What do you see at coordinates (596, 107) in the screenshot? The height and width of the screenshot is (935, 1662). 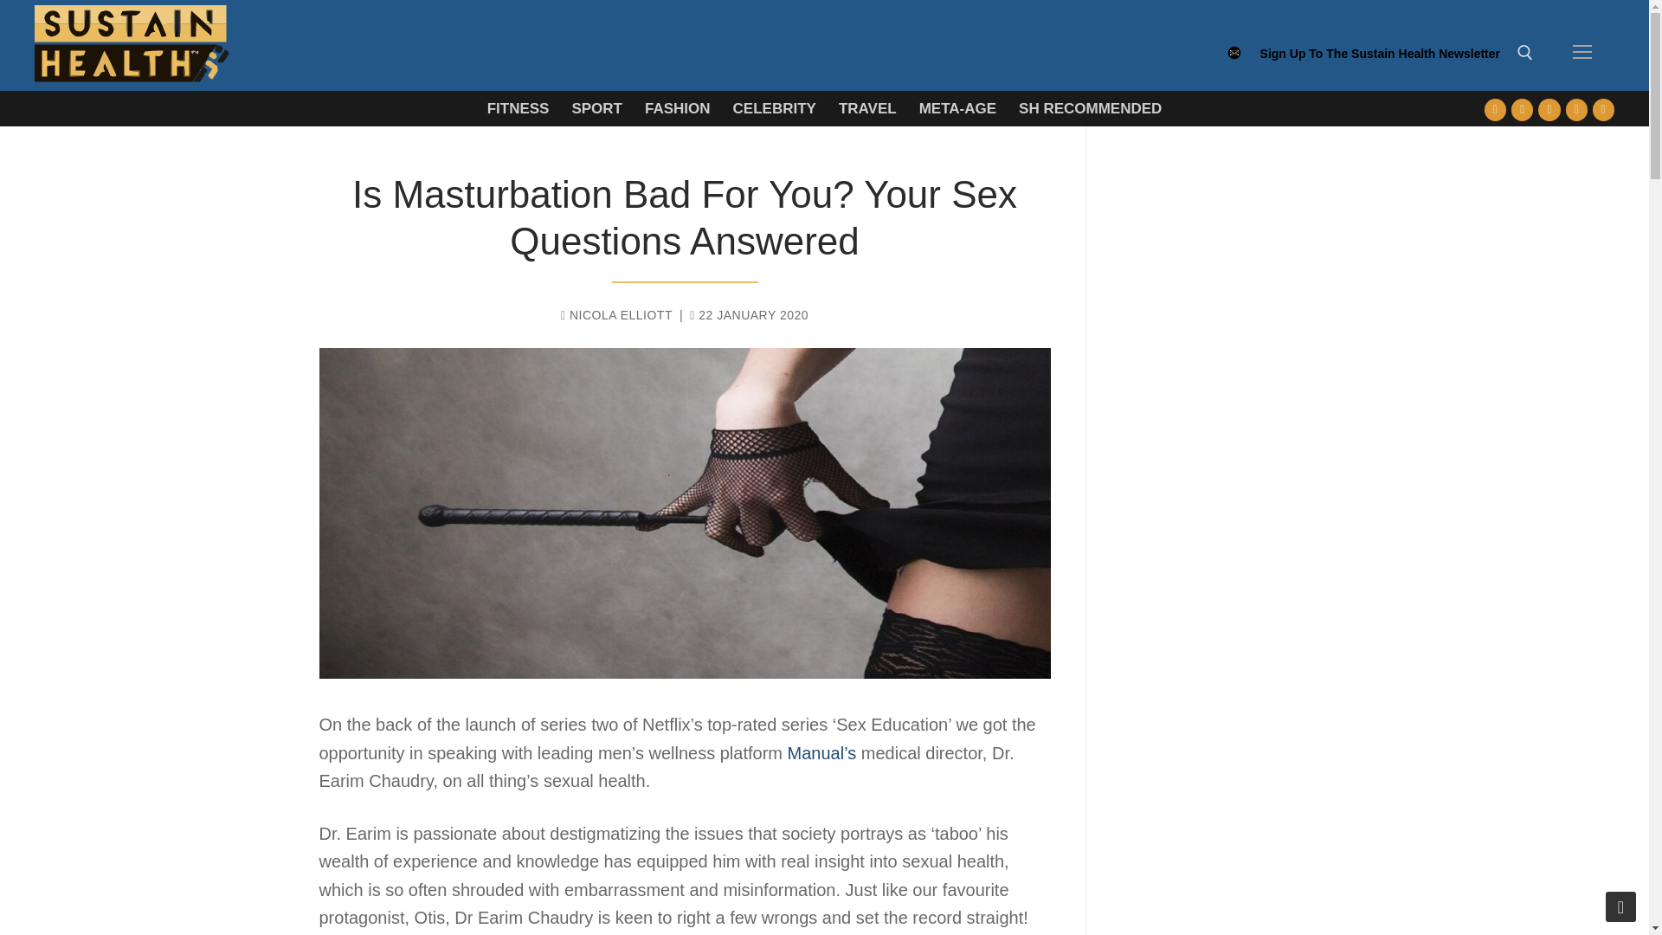 I see `SPORT` at bounding box center [596, 107].